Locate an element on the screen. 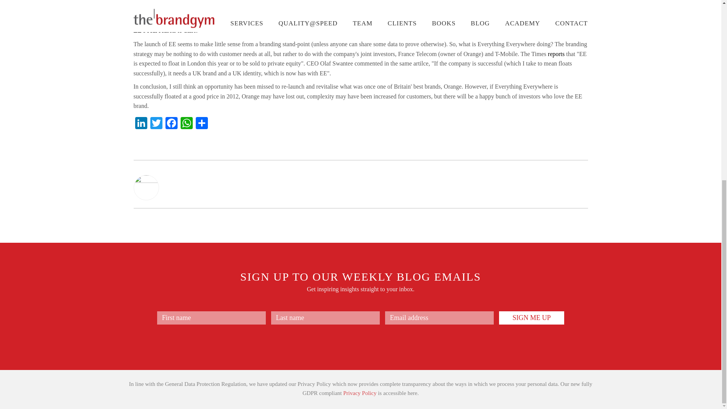 This screenshot has width=727, height=409. SIGN ME UP is located at coordinates (532, 318).